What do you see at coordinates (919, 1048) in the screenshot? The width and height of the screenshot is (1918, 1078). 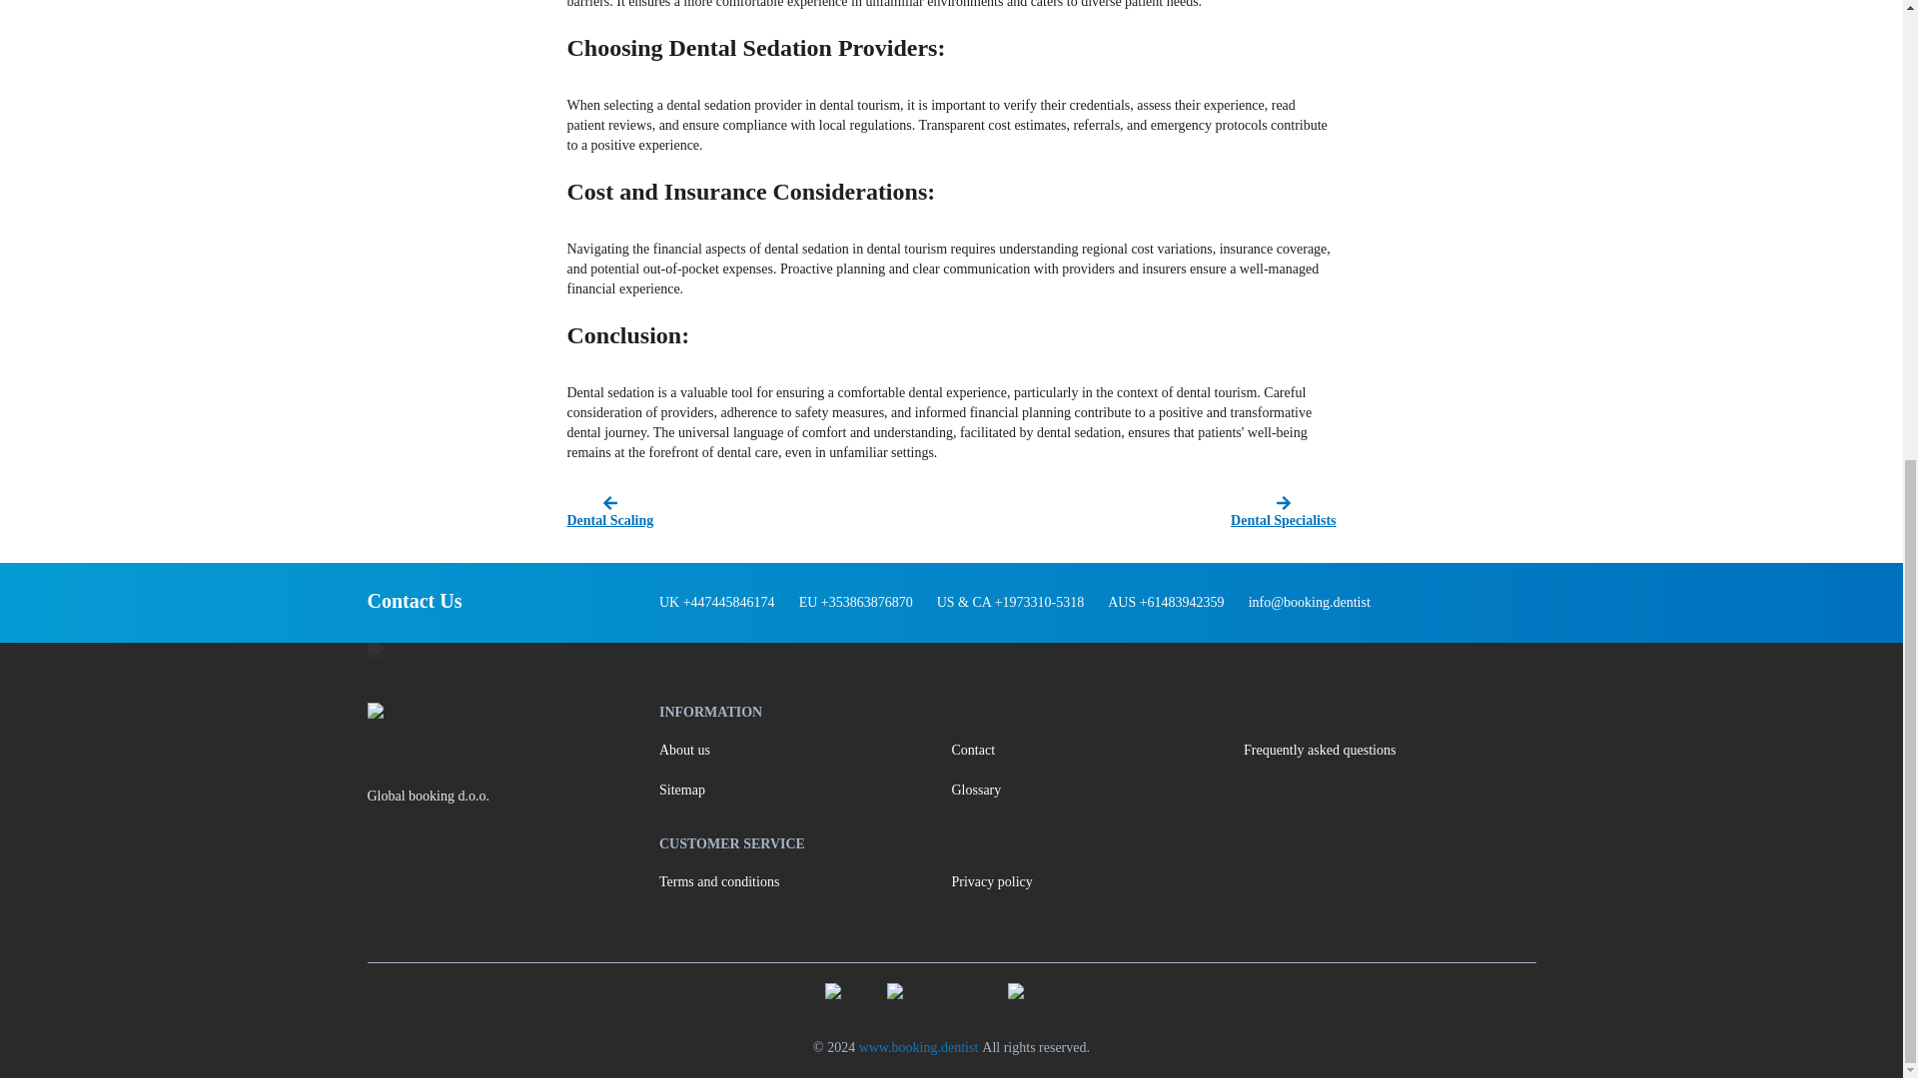 I see `www.booking.dentist` at bounding box center [919, 1048].